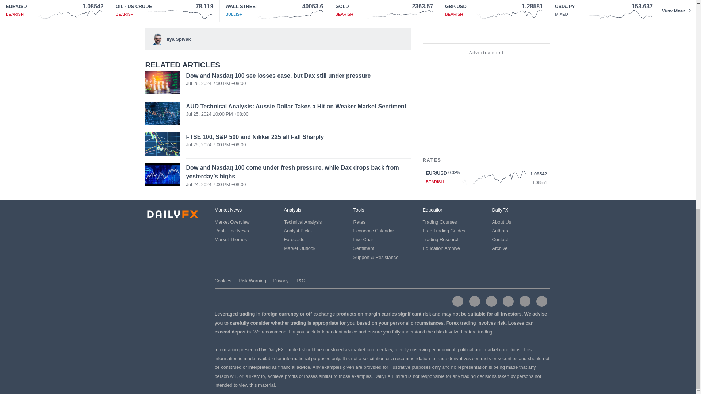  What do you see at coordinates (300, 248) in the screenshot?
I see `Market Outlook` at bounding box center [300, 248].